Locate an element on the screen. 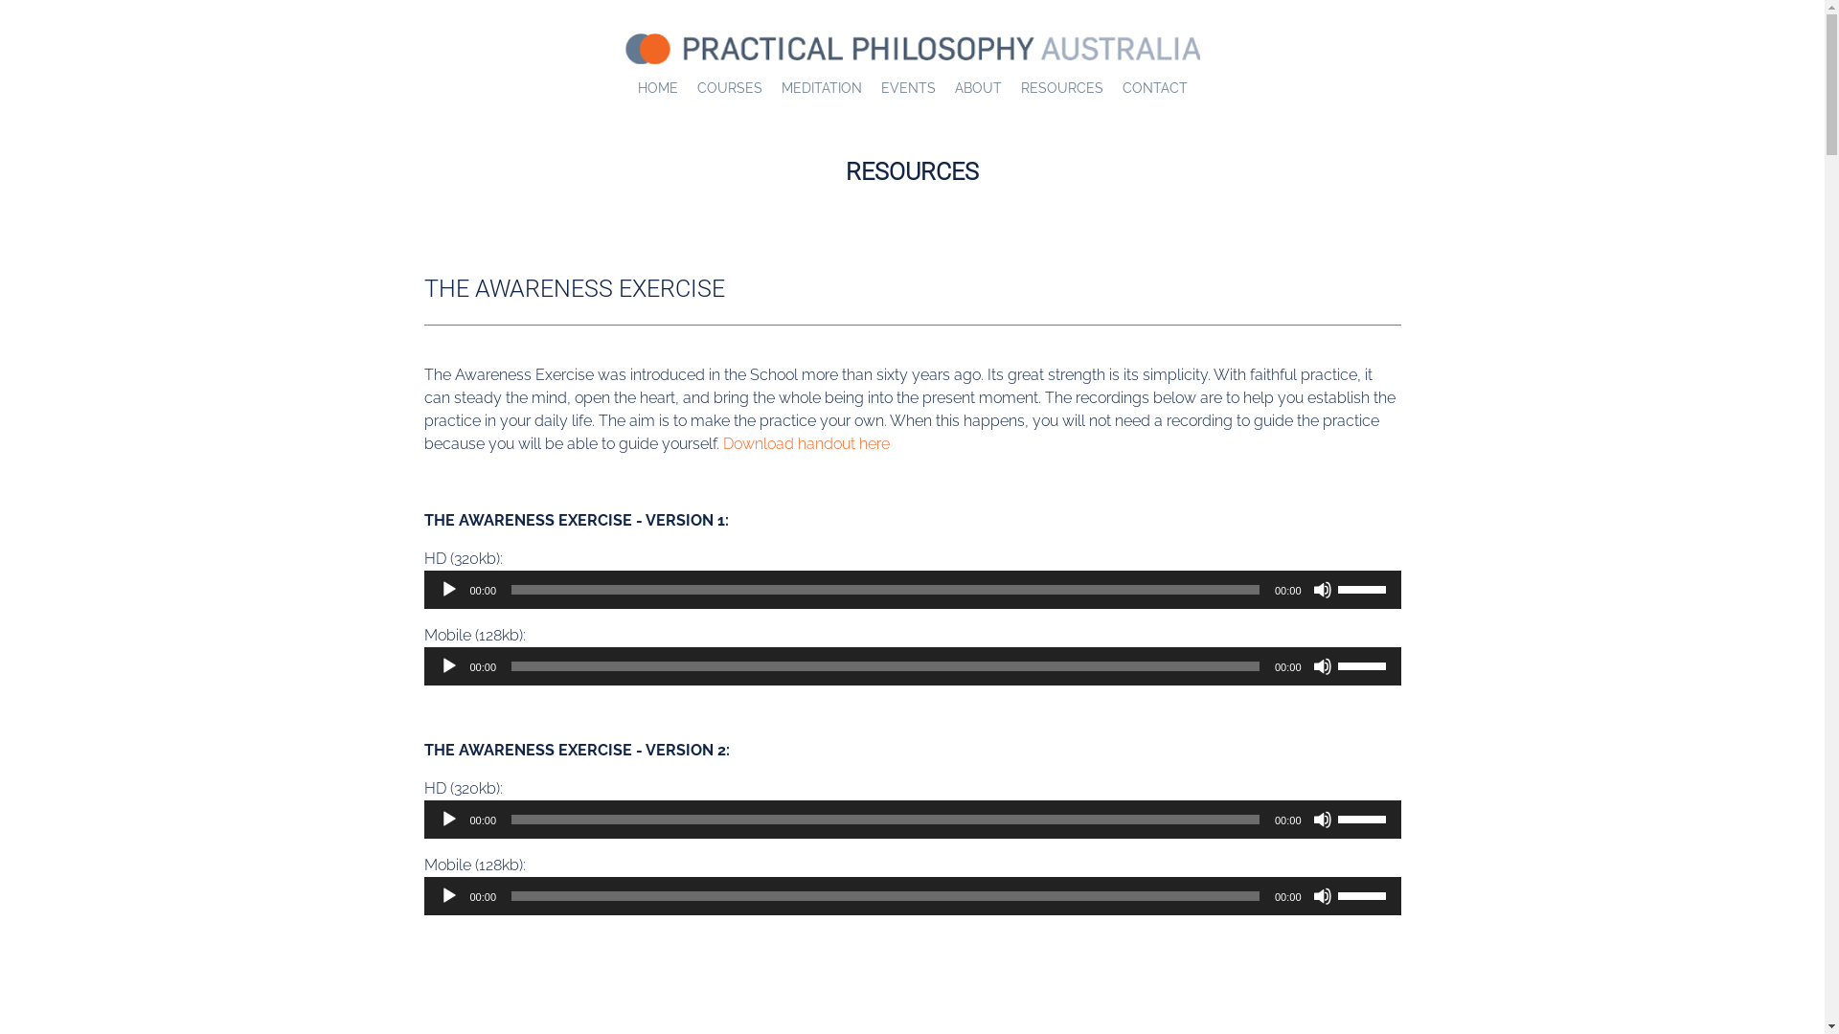 The image size is (1839, 1034). Mute is located at coordinates (1322, 666).